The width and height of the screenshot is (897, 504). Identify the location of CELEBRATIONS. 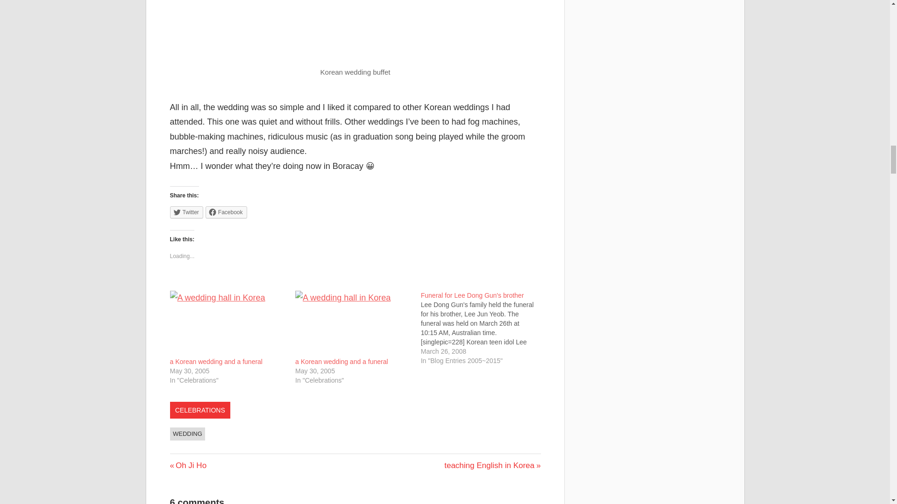
(188, 434).